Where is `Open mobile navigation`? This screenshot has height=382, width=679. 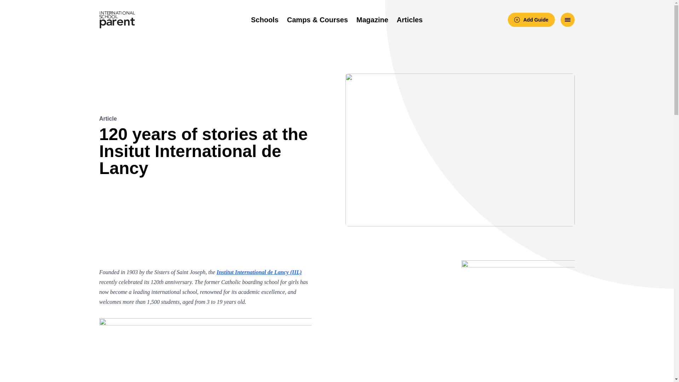 Open mobile navigation is located at coordinates (567, 19).